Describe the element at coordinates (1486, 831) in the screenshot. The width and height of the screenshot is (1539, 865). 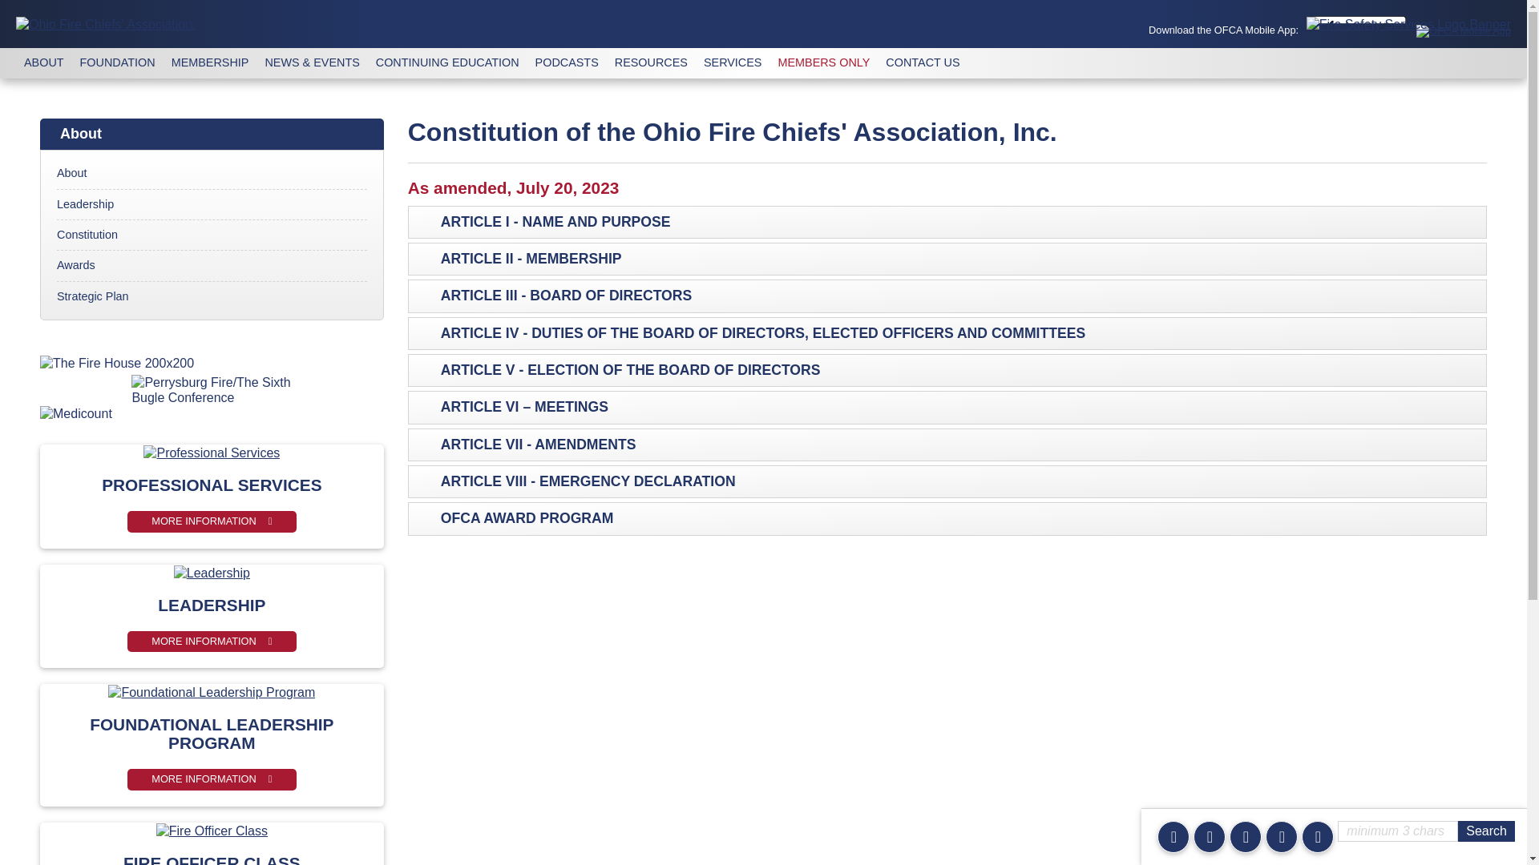
I see `Search` at that location.